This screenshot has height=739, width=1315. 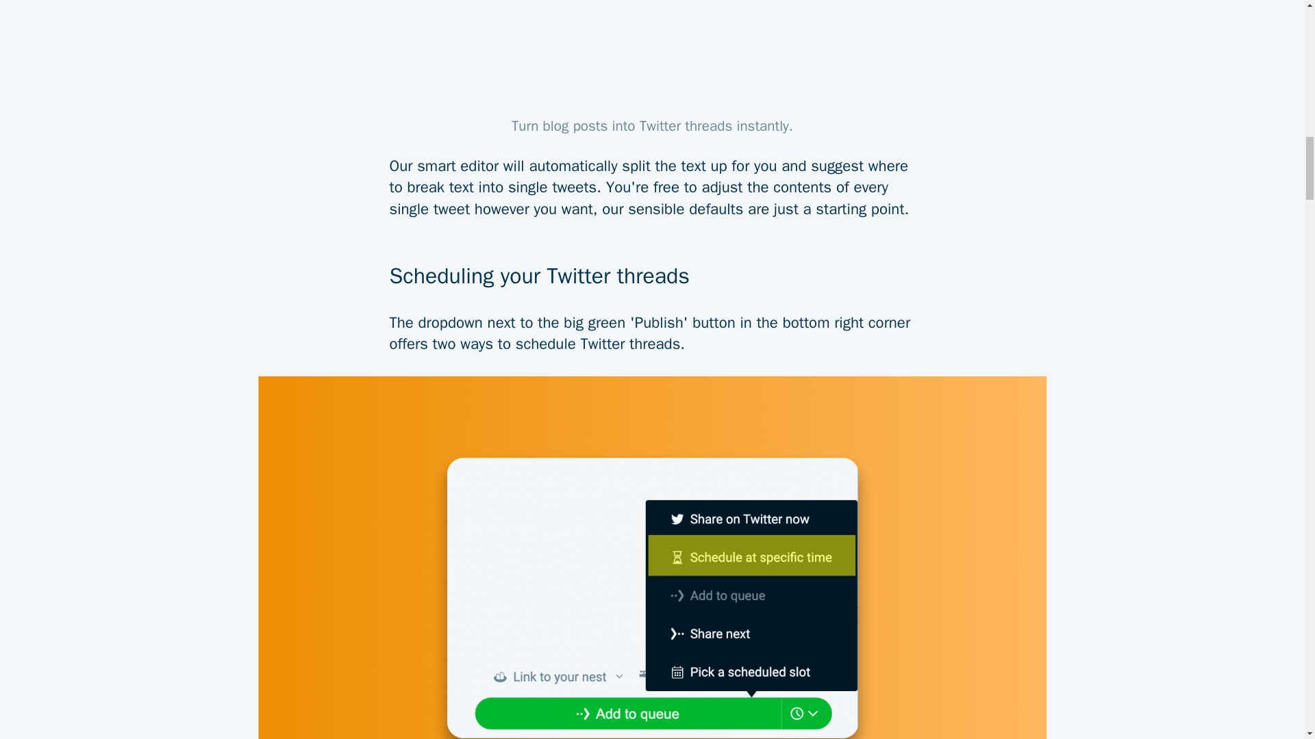 I want to click on Scheduling your Twitter threads, so click(x=652, y=265).